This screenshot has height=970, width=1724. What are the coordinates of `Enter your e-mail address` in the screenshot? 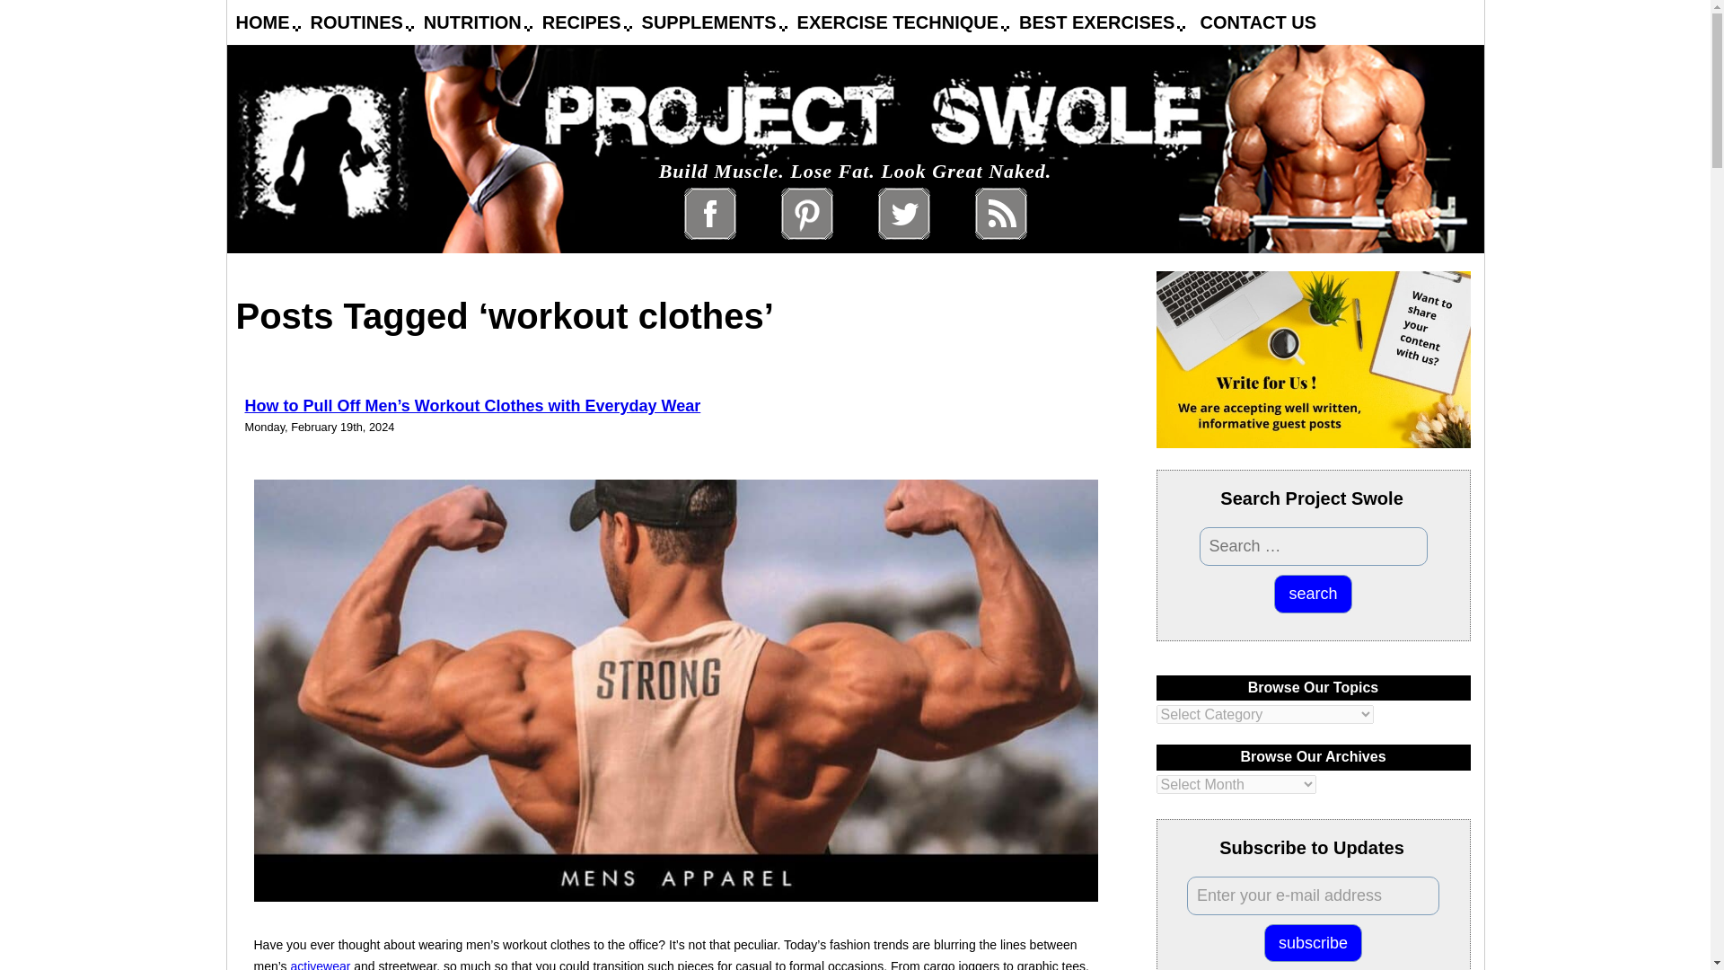 It's located at (1313, 896).